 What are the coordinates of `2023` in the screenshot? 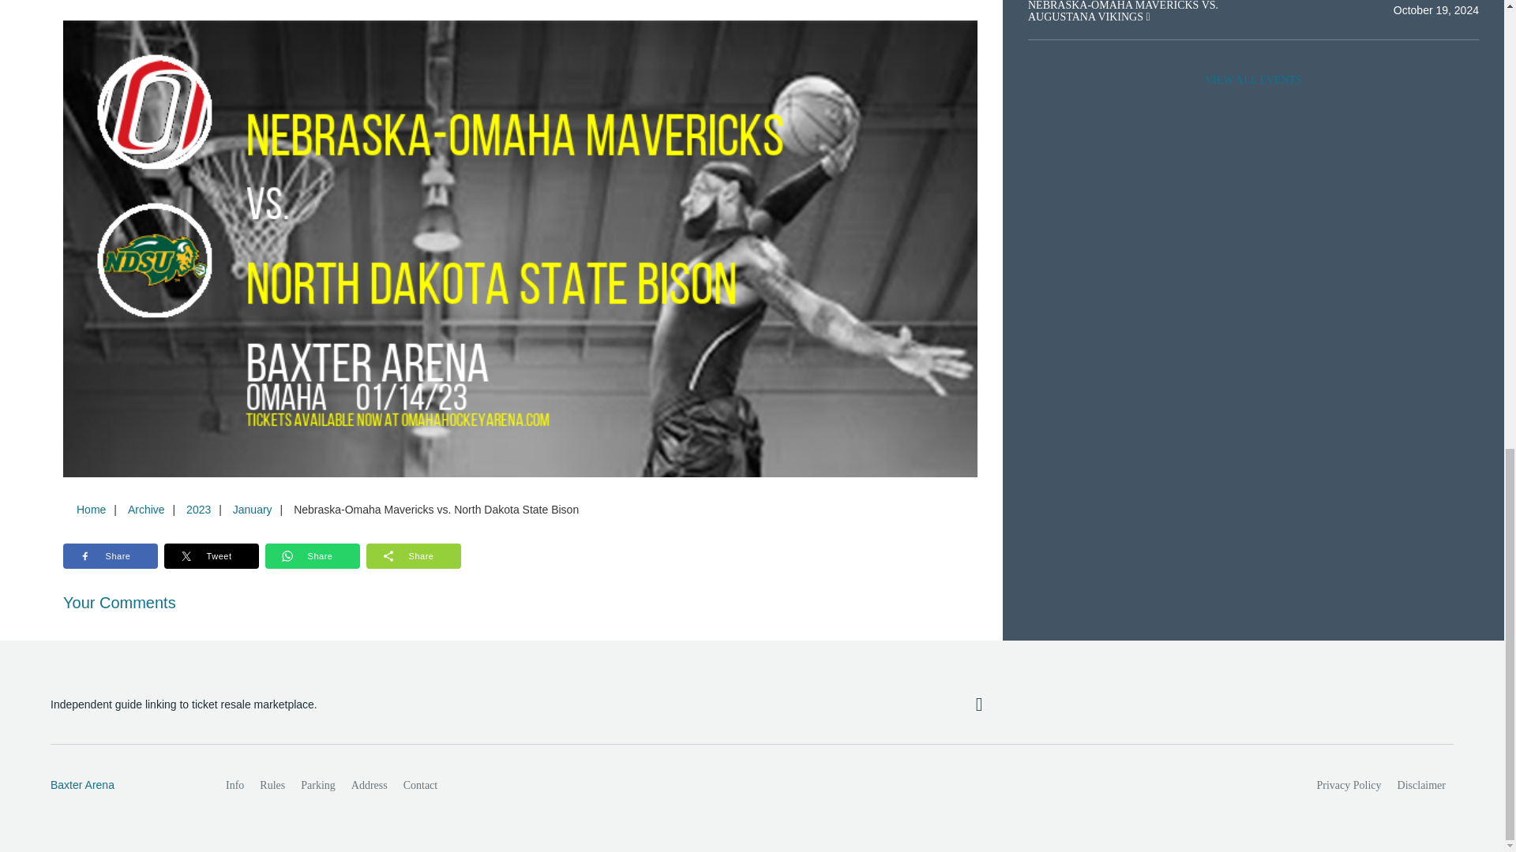 It's located at (198, 510).